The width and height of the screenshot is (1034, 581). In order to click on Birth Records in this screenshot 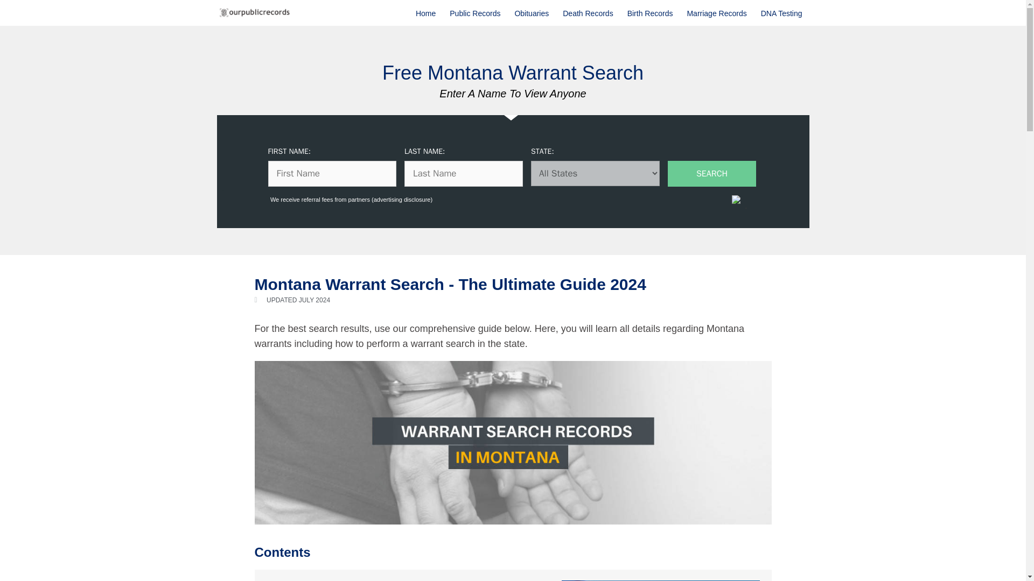, I will do `click(651, 13)`.